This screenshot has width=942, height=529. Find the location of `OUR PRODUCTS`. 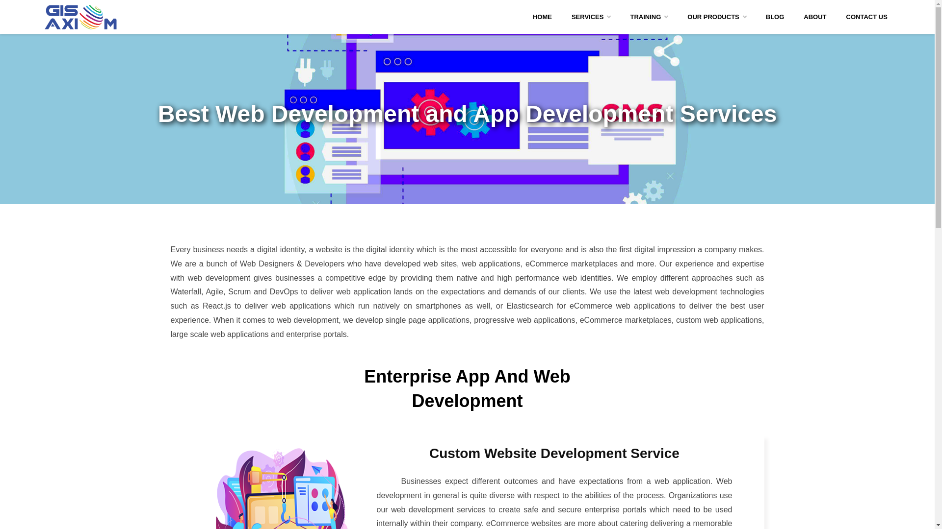

OUR PRODUCTS is located at coordinates (716, 17).